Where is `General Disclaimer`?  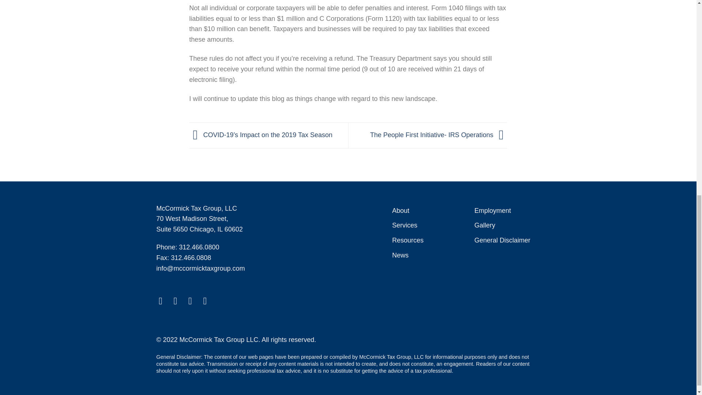
General Disclaimer is located at coordinates (502, 241).